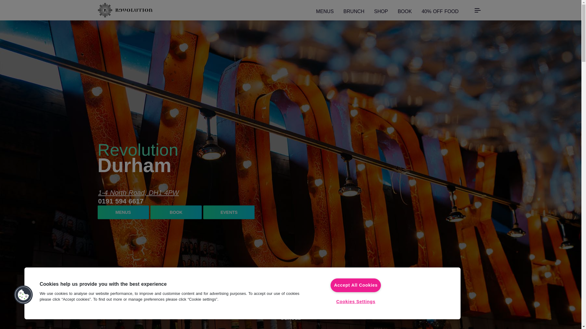 This screenshot has height=329, width=586. What do you see at coordinates (325, 10) in the screenshot?
I see `MENUS` at bounding box center [325, 10].